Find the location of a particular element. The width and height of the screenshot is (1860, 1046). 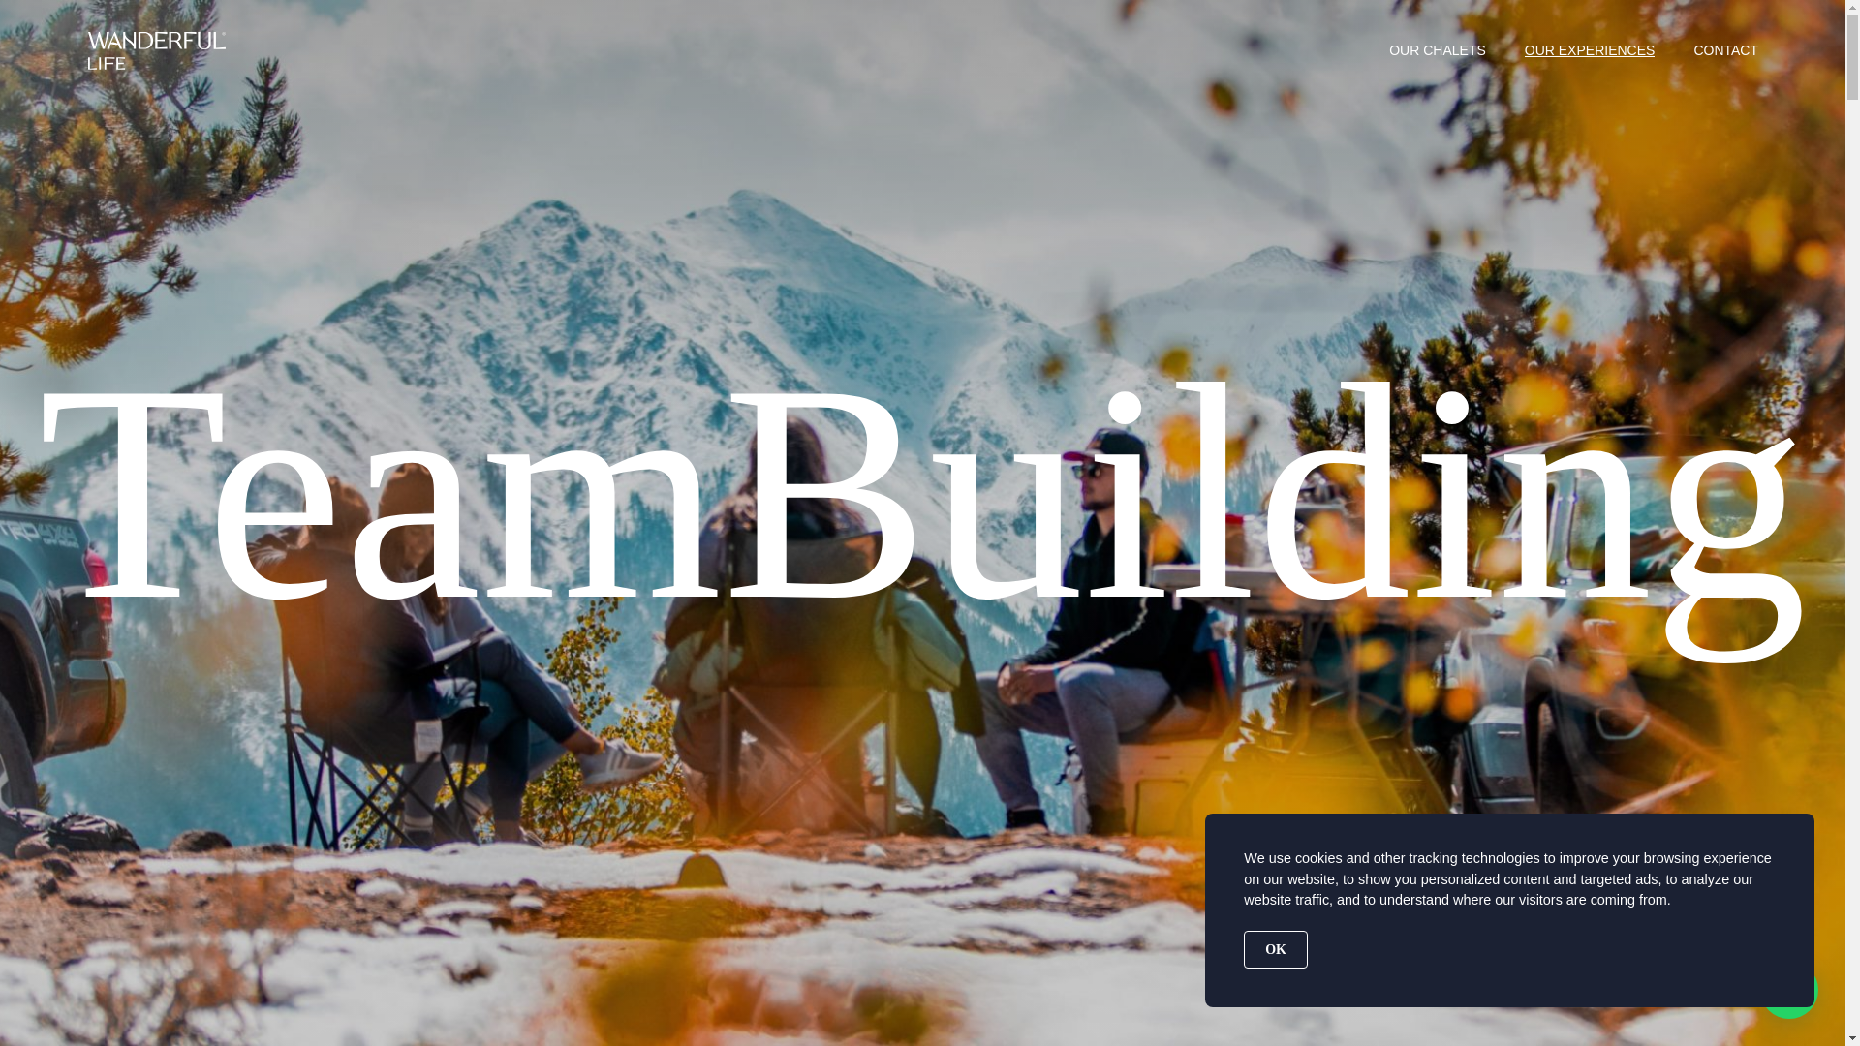

Credits is located at coordinates (1595, 974).